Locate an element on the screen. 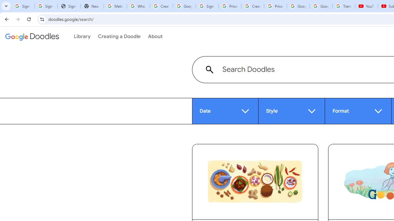  New Tab is located at coordinates (92, 6).